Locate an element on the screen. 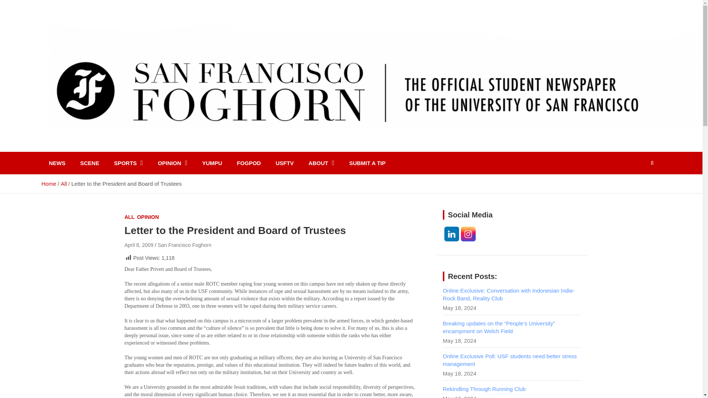 The image size is (708, 398). Home is located at coordinates (48, 184).